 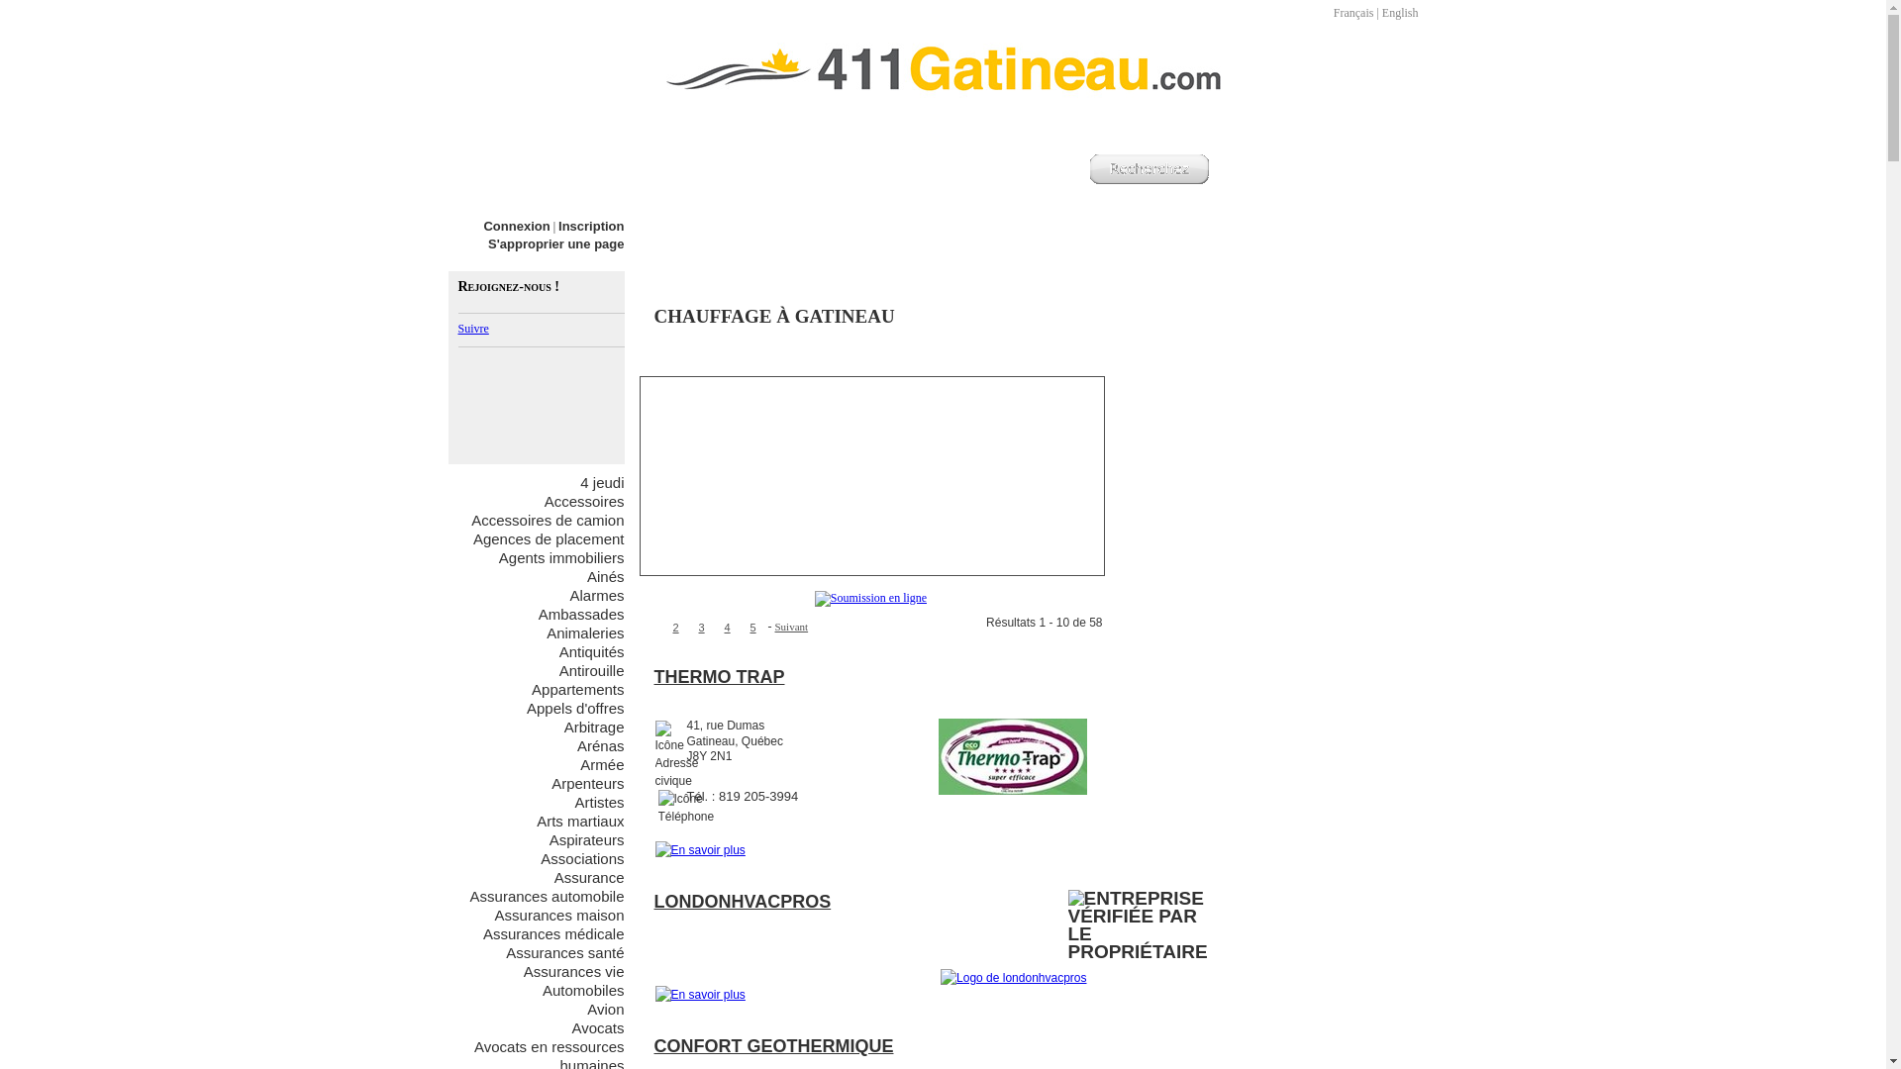 I want to click on Arpenteurs, so click(x=588, y=784).